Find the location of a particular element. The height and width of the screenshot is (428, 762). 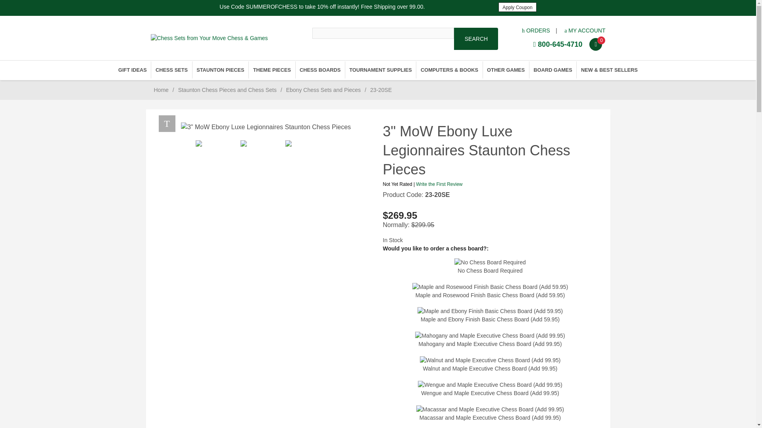

No Chess Board Required is located at coordinates (490, 262).